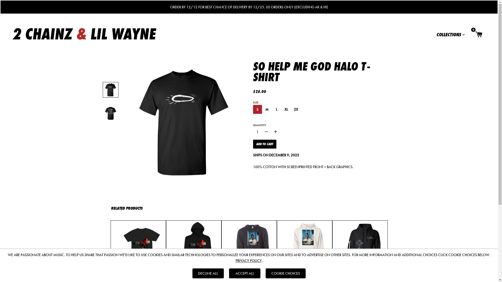 Image resolution: width=502 pixels, height=282 pixels. Describe the element at coordinates (286, 273) in the screenshot. I see `COOKIE CHOICES` at that location.